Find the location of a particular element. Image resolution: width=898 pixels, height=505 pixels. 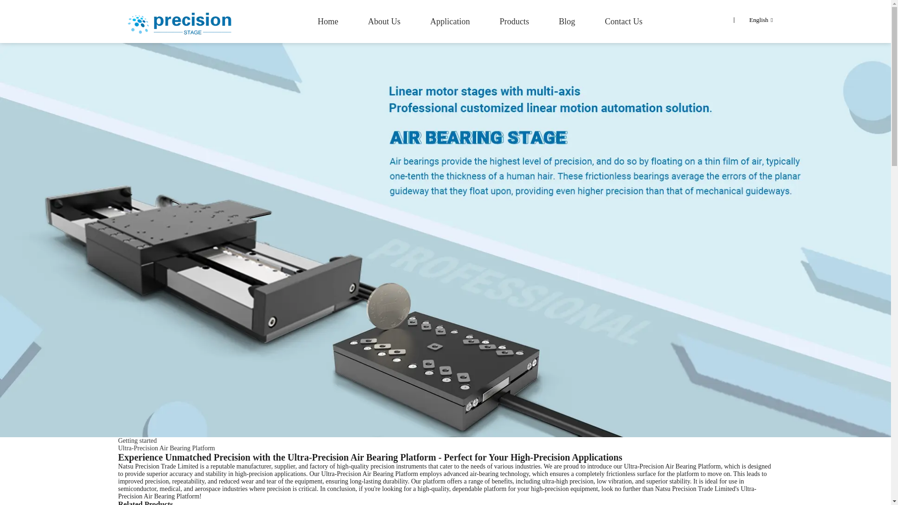

Products is located at coordinates (514, 22).